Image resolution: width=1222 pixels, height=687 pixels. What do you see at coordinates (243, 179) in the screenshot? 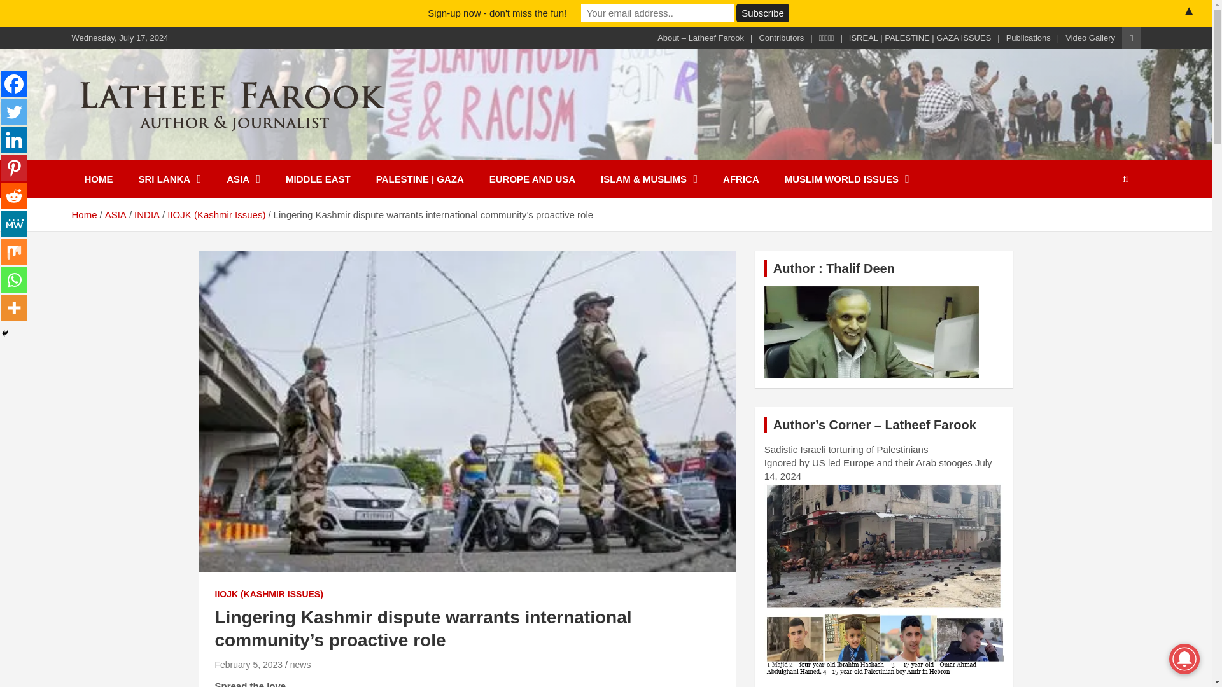
I see `ASIA` at bounding box center [243, 179].